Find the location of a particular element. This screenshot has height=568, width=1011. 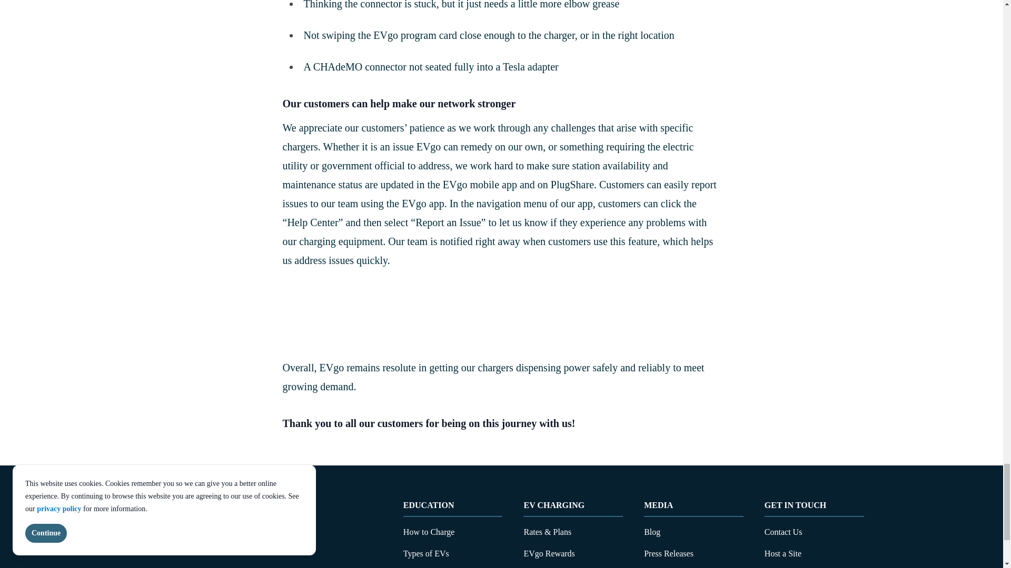

Contact Us is located at coordinates (784, 532).